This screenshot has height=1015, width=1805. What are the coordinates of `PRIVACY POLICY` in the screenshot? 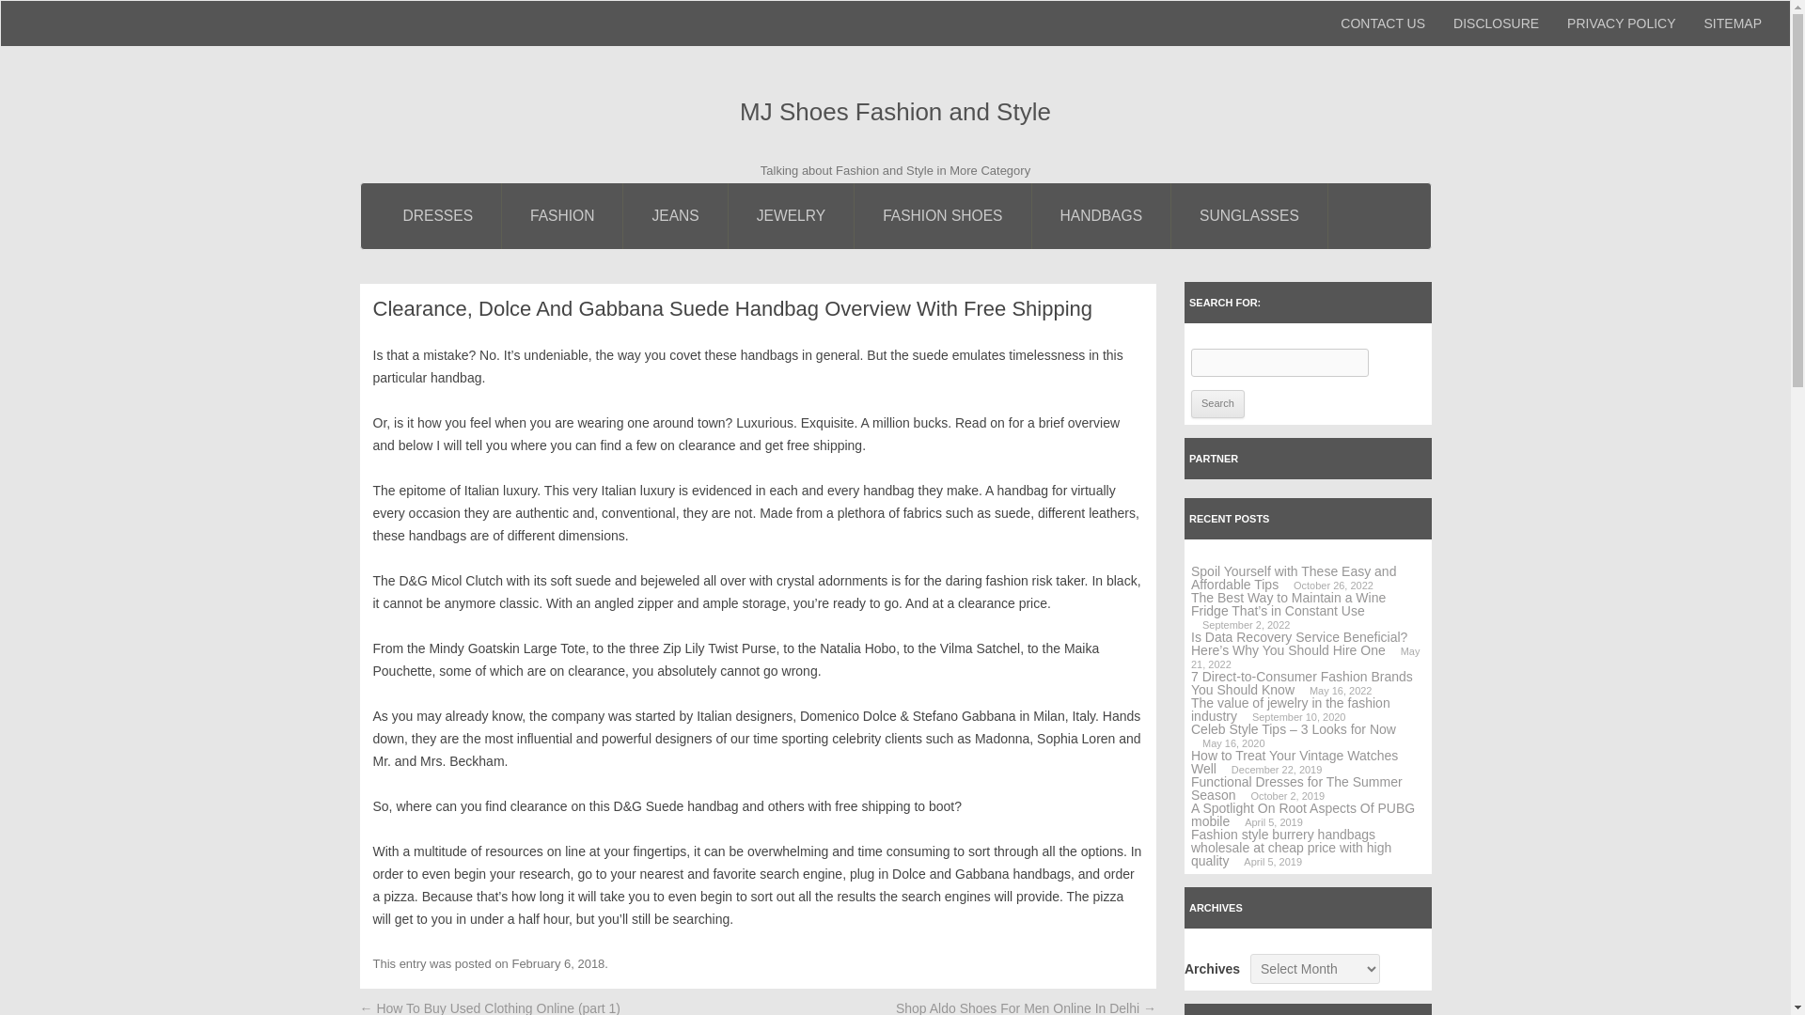 It's located at (1621, 23).